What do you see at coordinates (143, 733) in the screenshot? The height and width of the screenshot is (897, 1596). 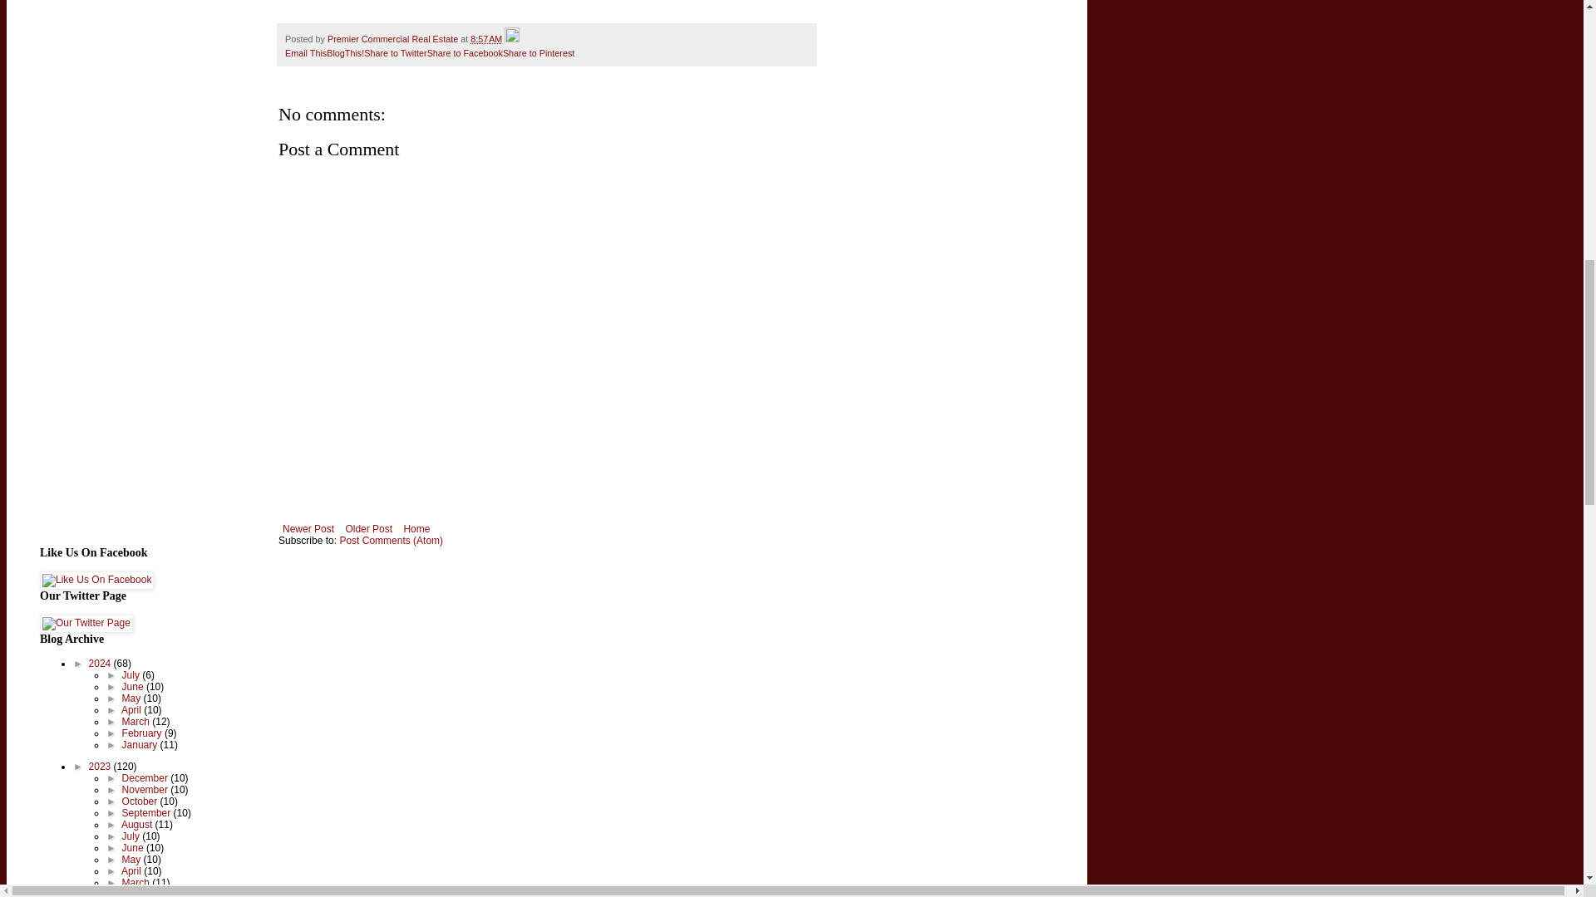 I see `February` at bounding box center [143, 733].